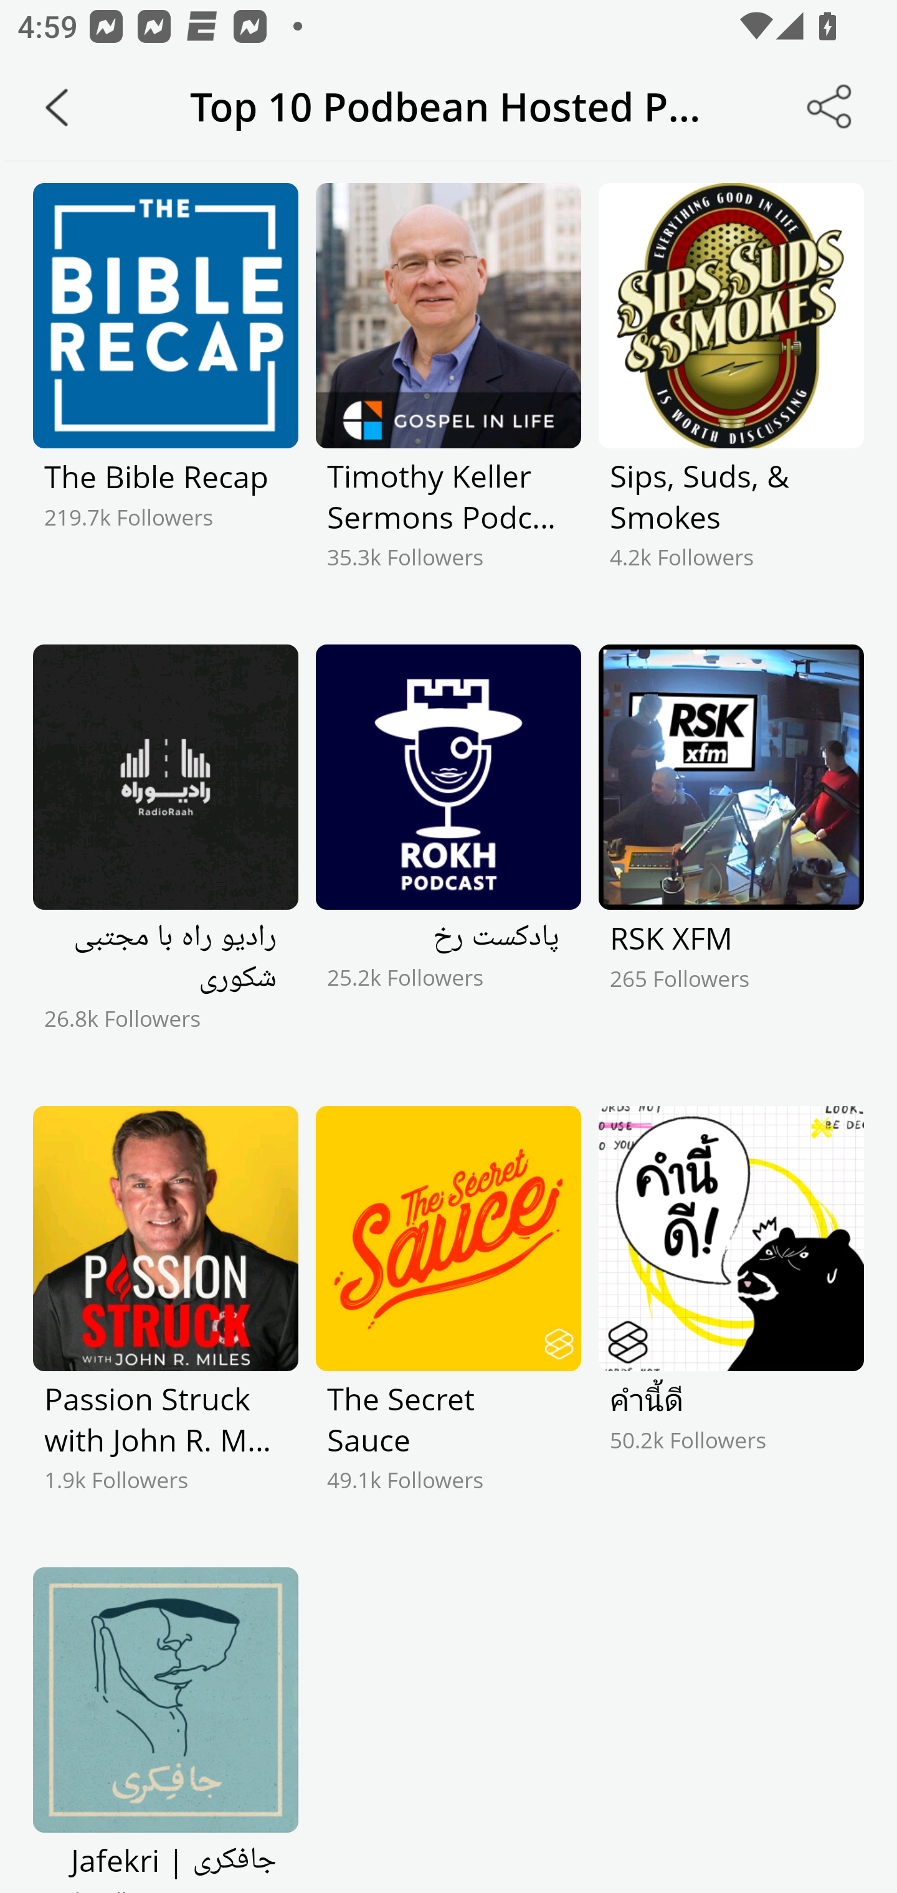 This screenshot has height=1893, width=897. Describe the element at coordinates (448, 1320) in the screenshot. I see `The Secret Sauce 49.1k Followers` at that location.